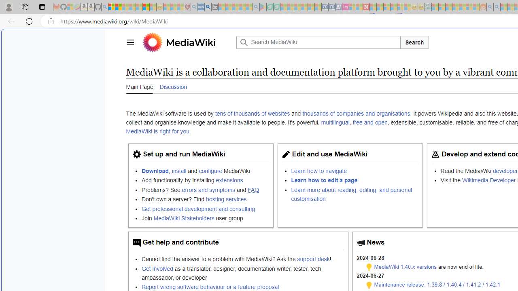 Image resolution: width=518 pixels, height=291 pixels. What do you see at coordinates (437, 285) in the screenshot?
I see `Maintenance release: 1.39.8 / 1.40.4 / 1.41.2 / 1.42.1` at bounding box center [437, 285].